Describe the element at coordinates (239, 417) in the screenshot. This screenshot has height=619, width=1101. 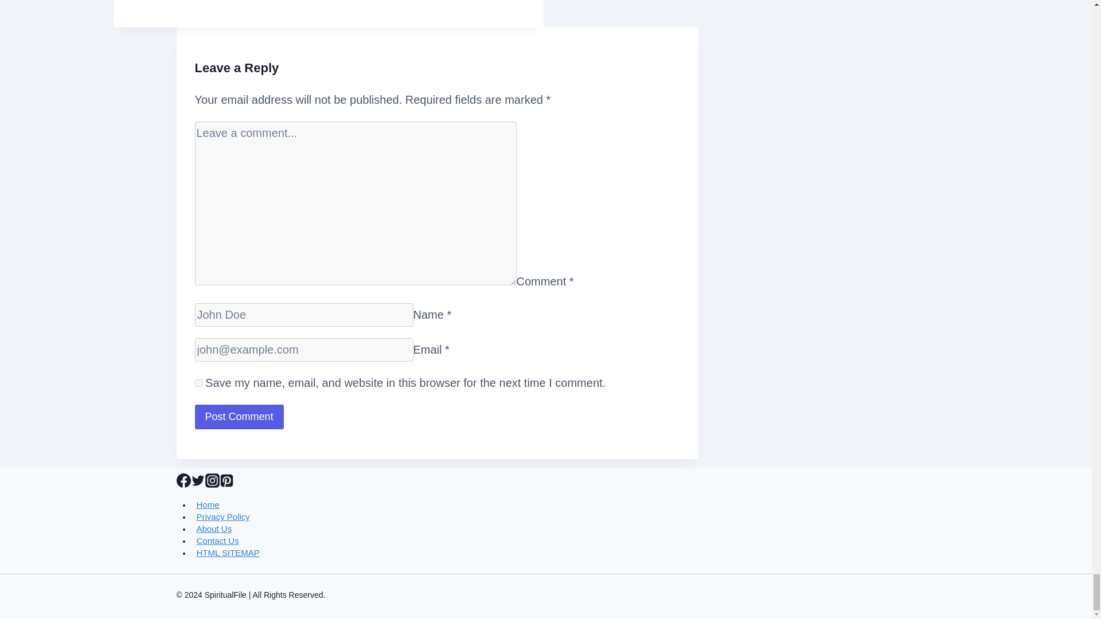
I see `Post Comment` at that location.